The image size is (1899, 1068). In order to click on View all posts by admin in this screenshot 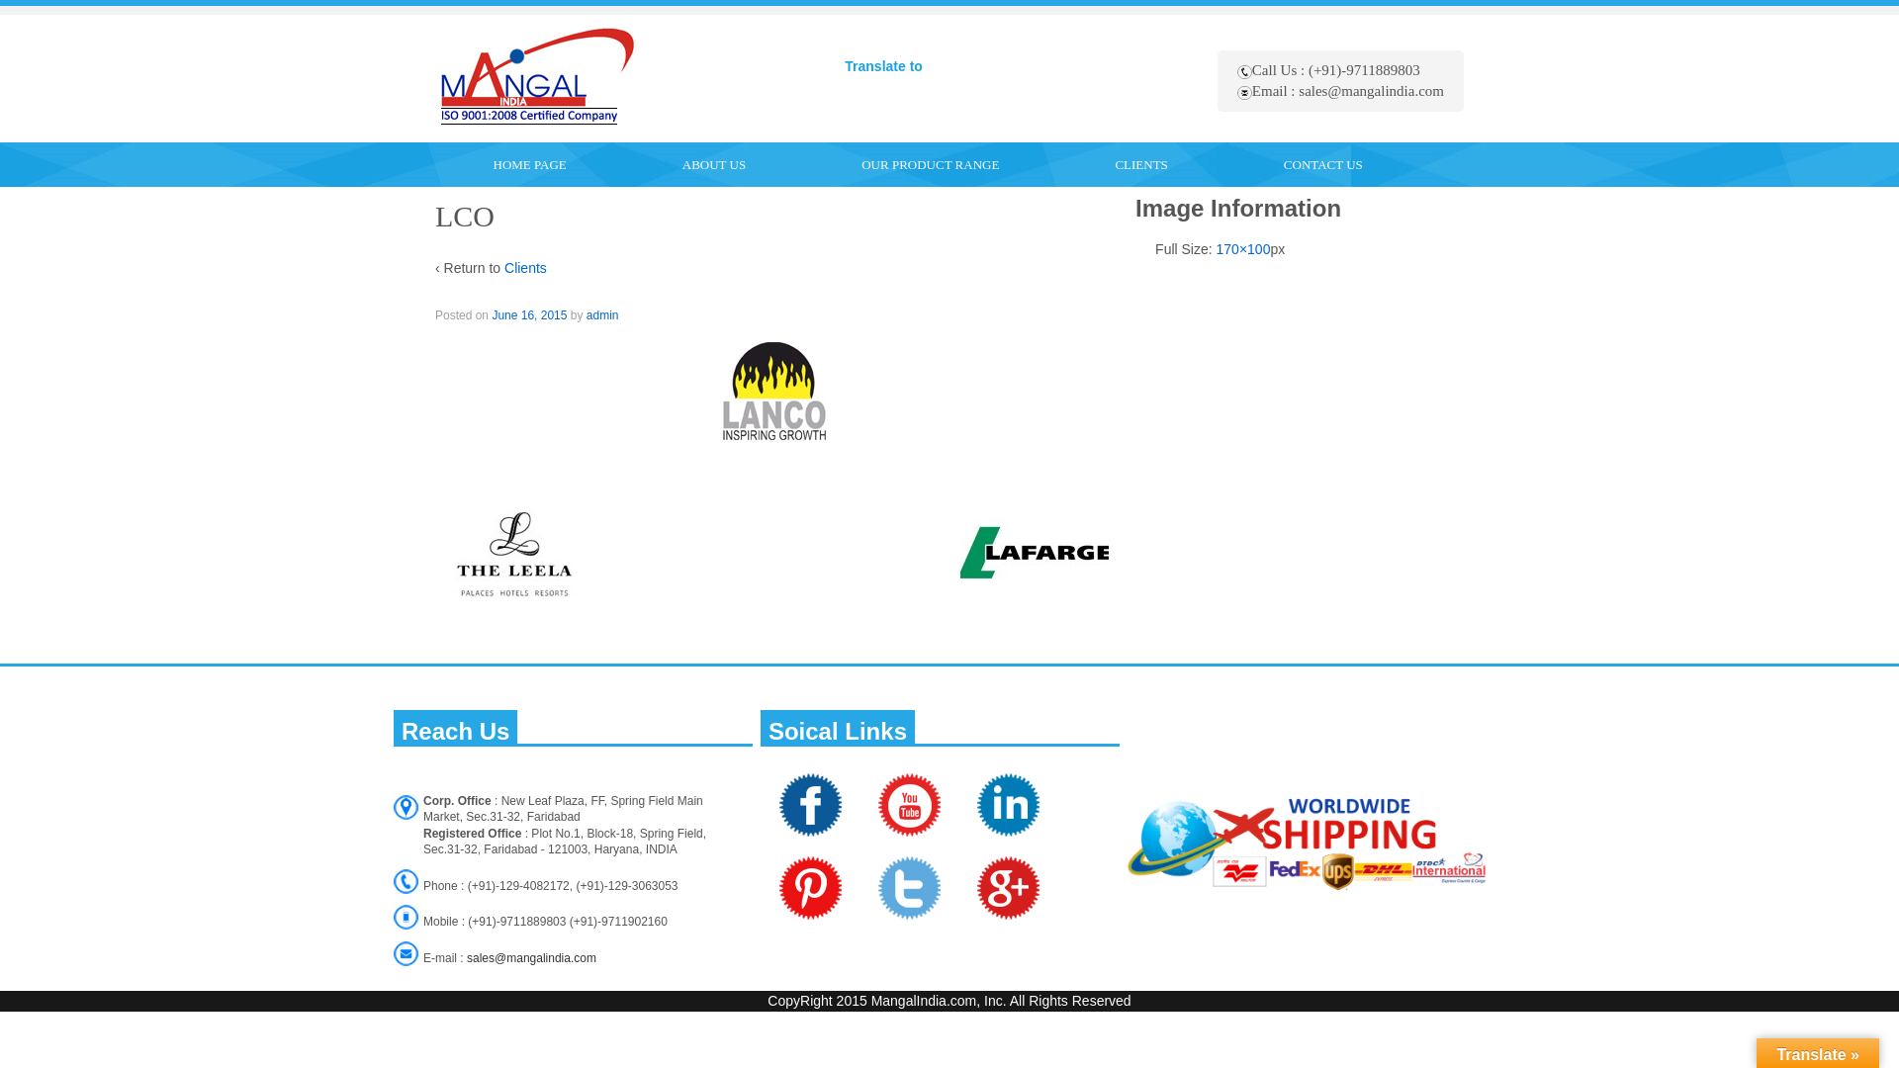, I will do `click(602, 315)`.